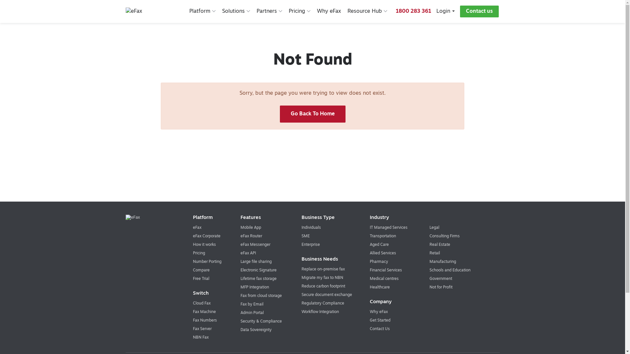  Describe the element at coordinates (306, 236) in the screenshot. I see `SME` at that location.